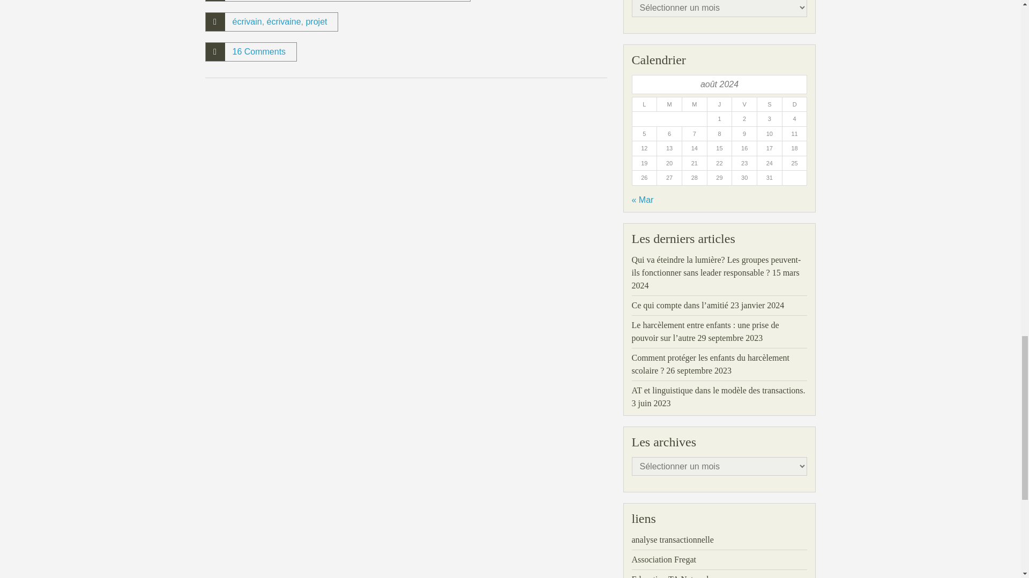  What do you see at coordinates (719, 105) in the screenshot?
I see `jeudi` at bounding box center [719, 105].